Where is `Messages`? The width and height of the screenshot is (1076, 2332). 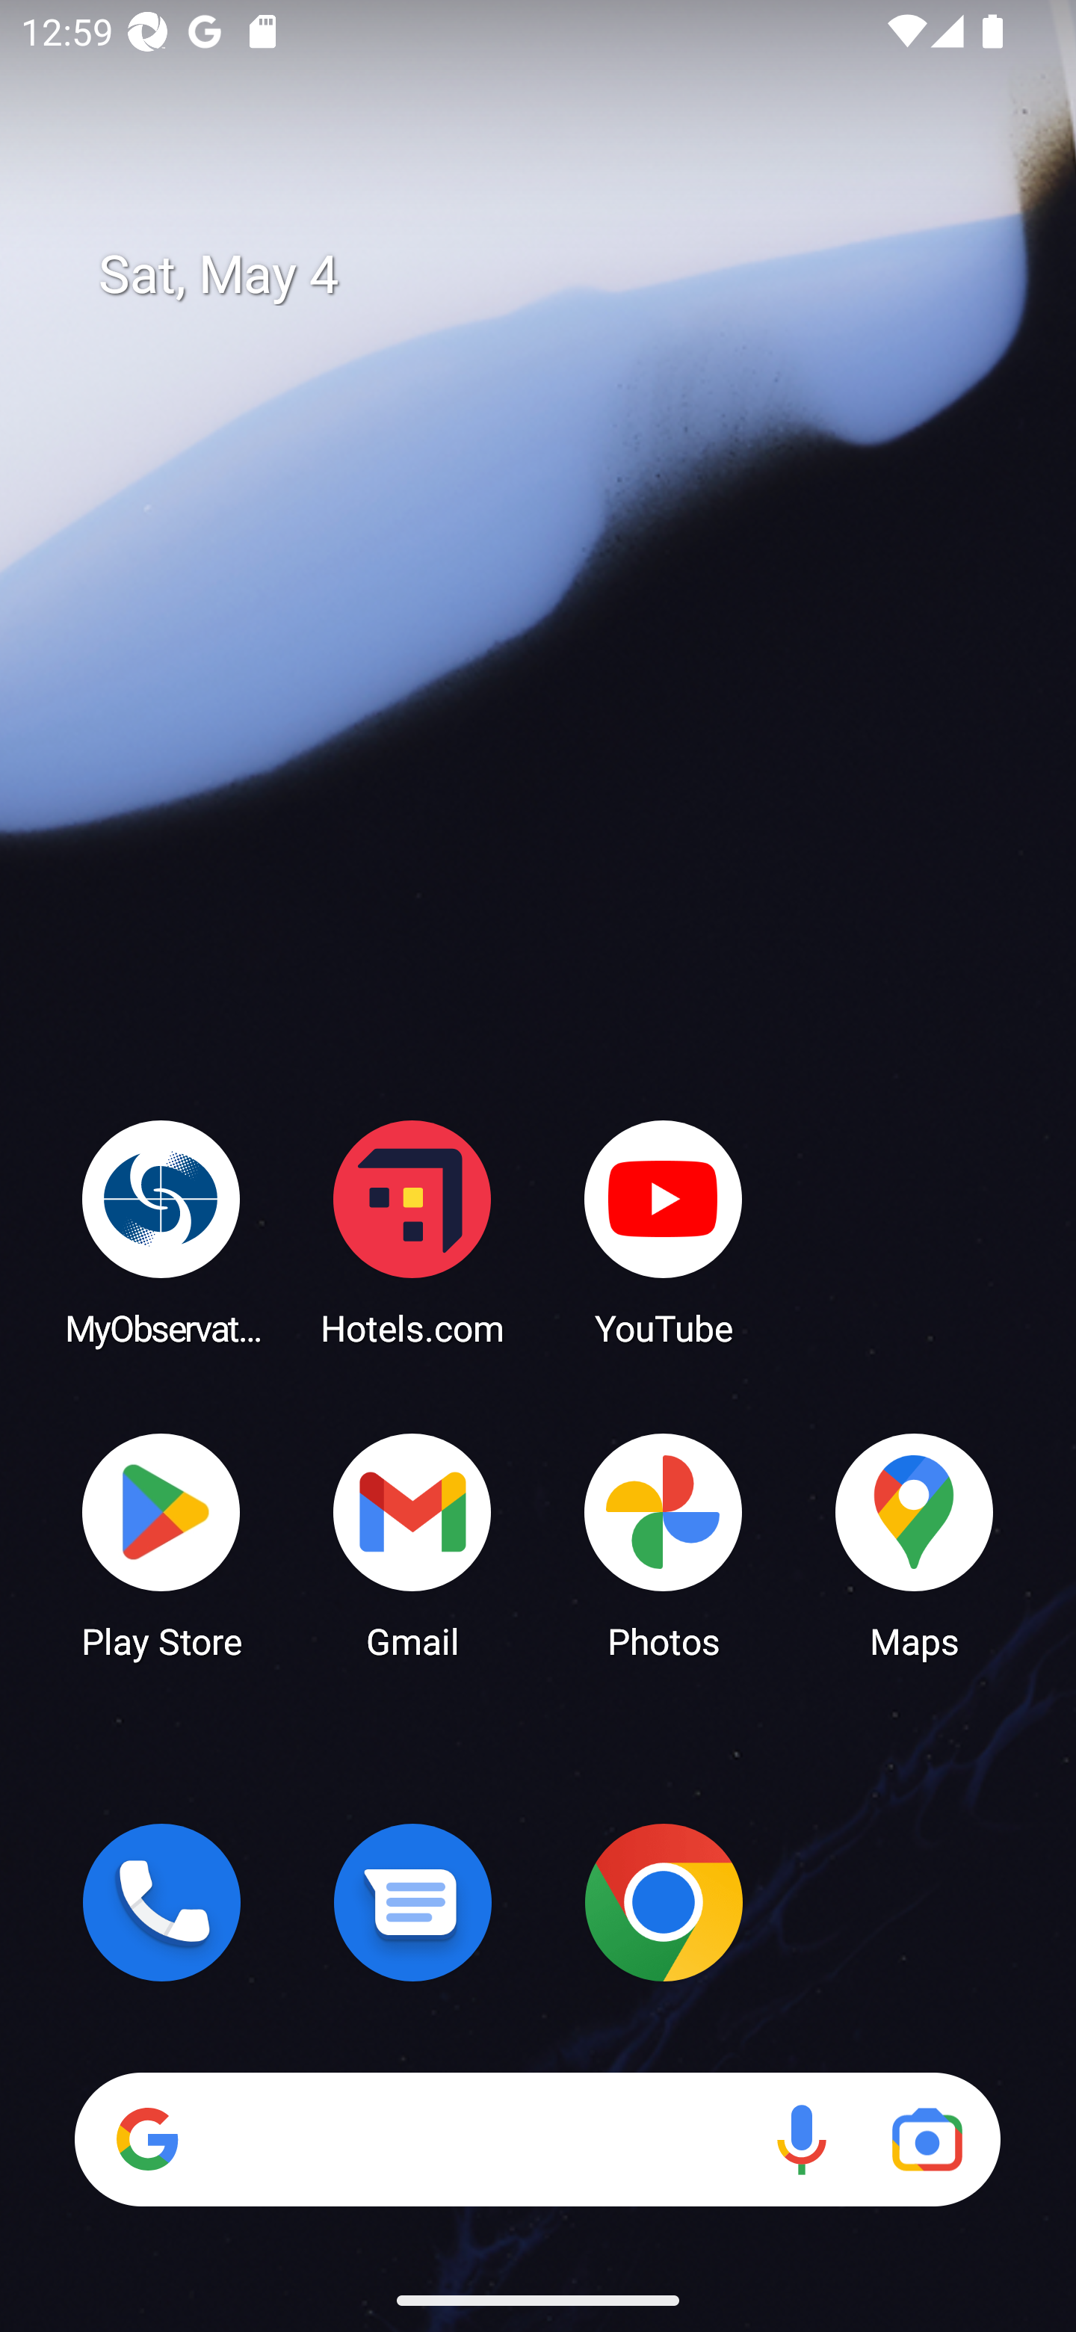
Messages is located at coordinates (412, 1902).